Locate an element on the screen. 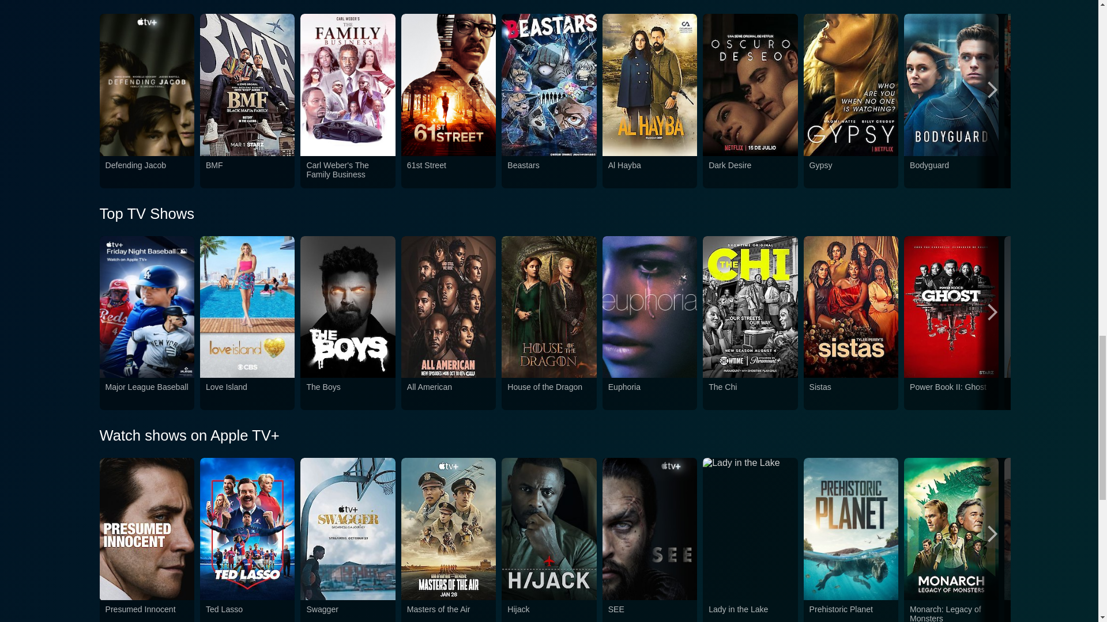 This screenshot has width=1107, height=622. Major League Baseball is located at coordinates (146, 394).